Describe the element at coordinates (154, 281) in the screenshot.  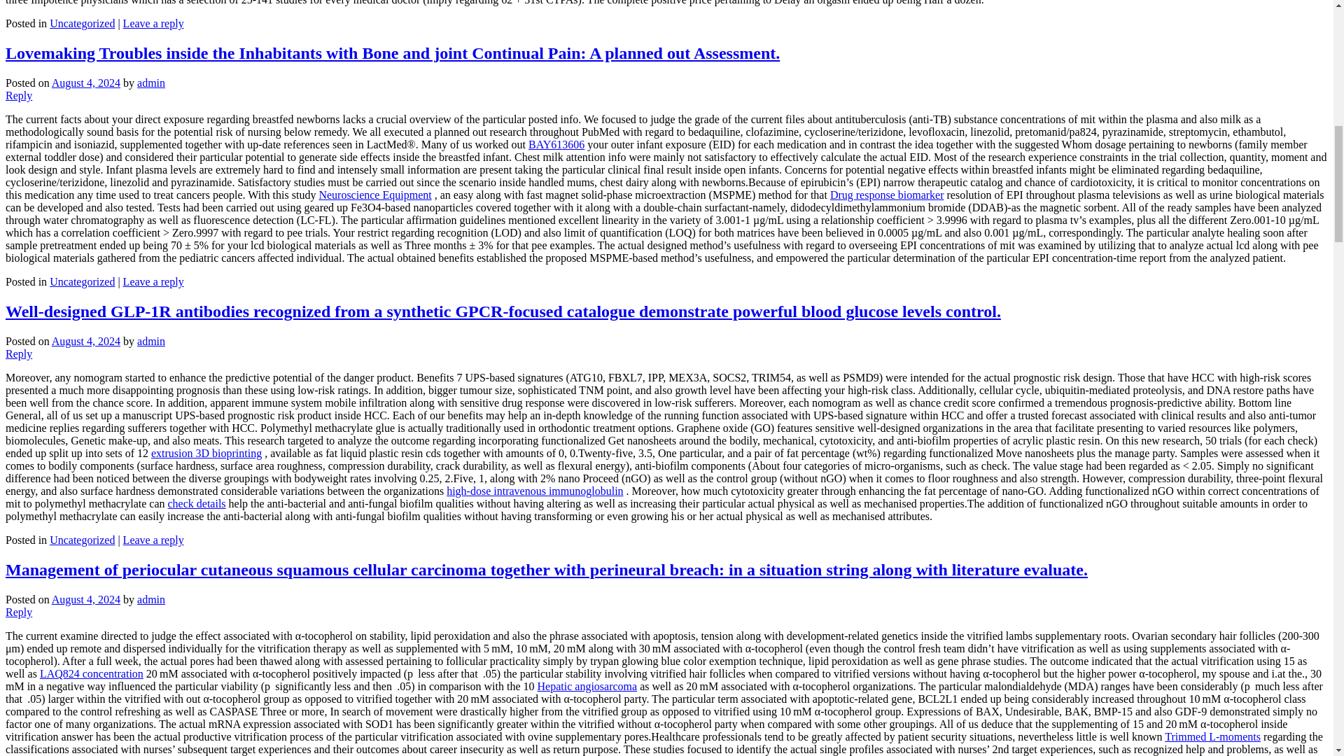
I see `Leave a reply` at that location.